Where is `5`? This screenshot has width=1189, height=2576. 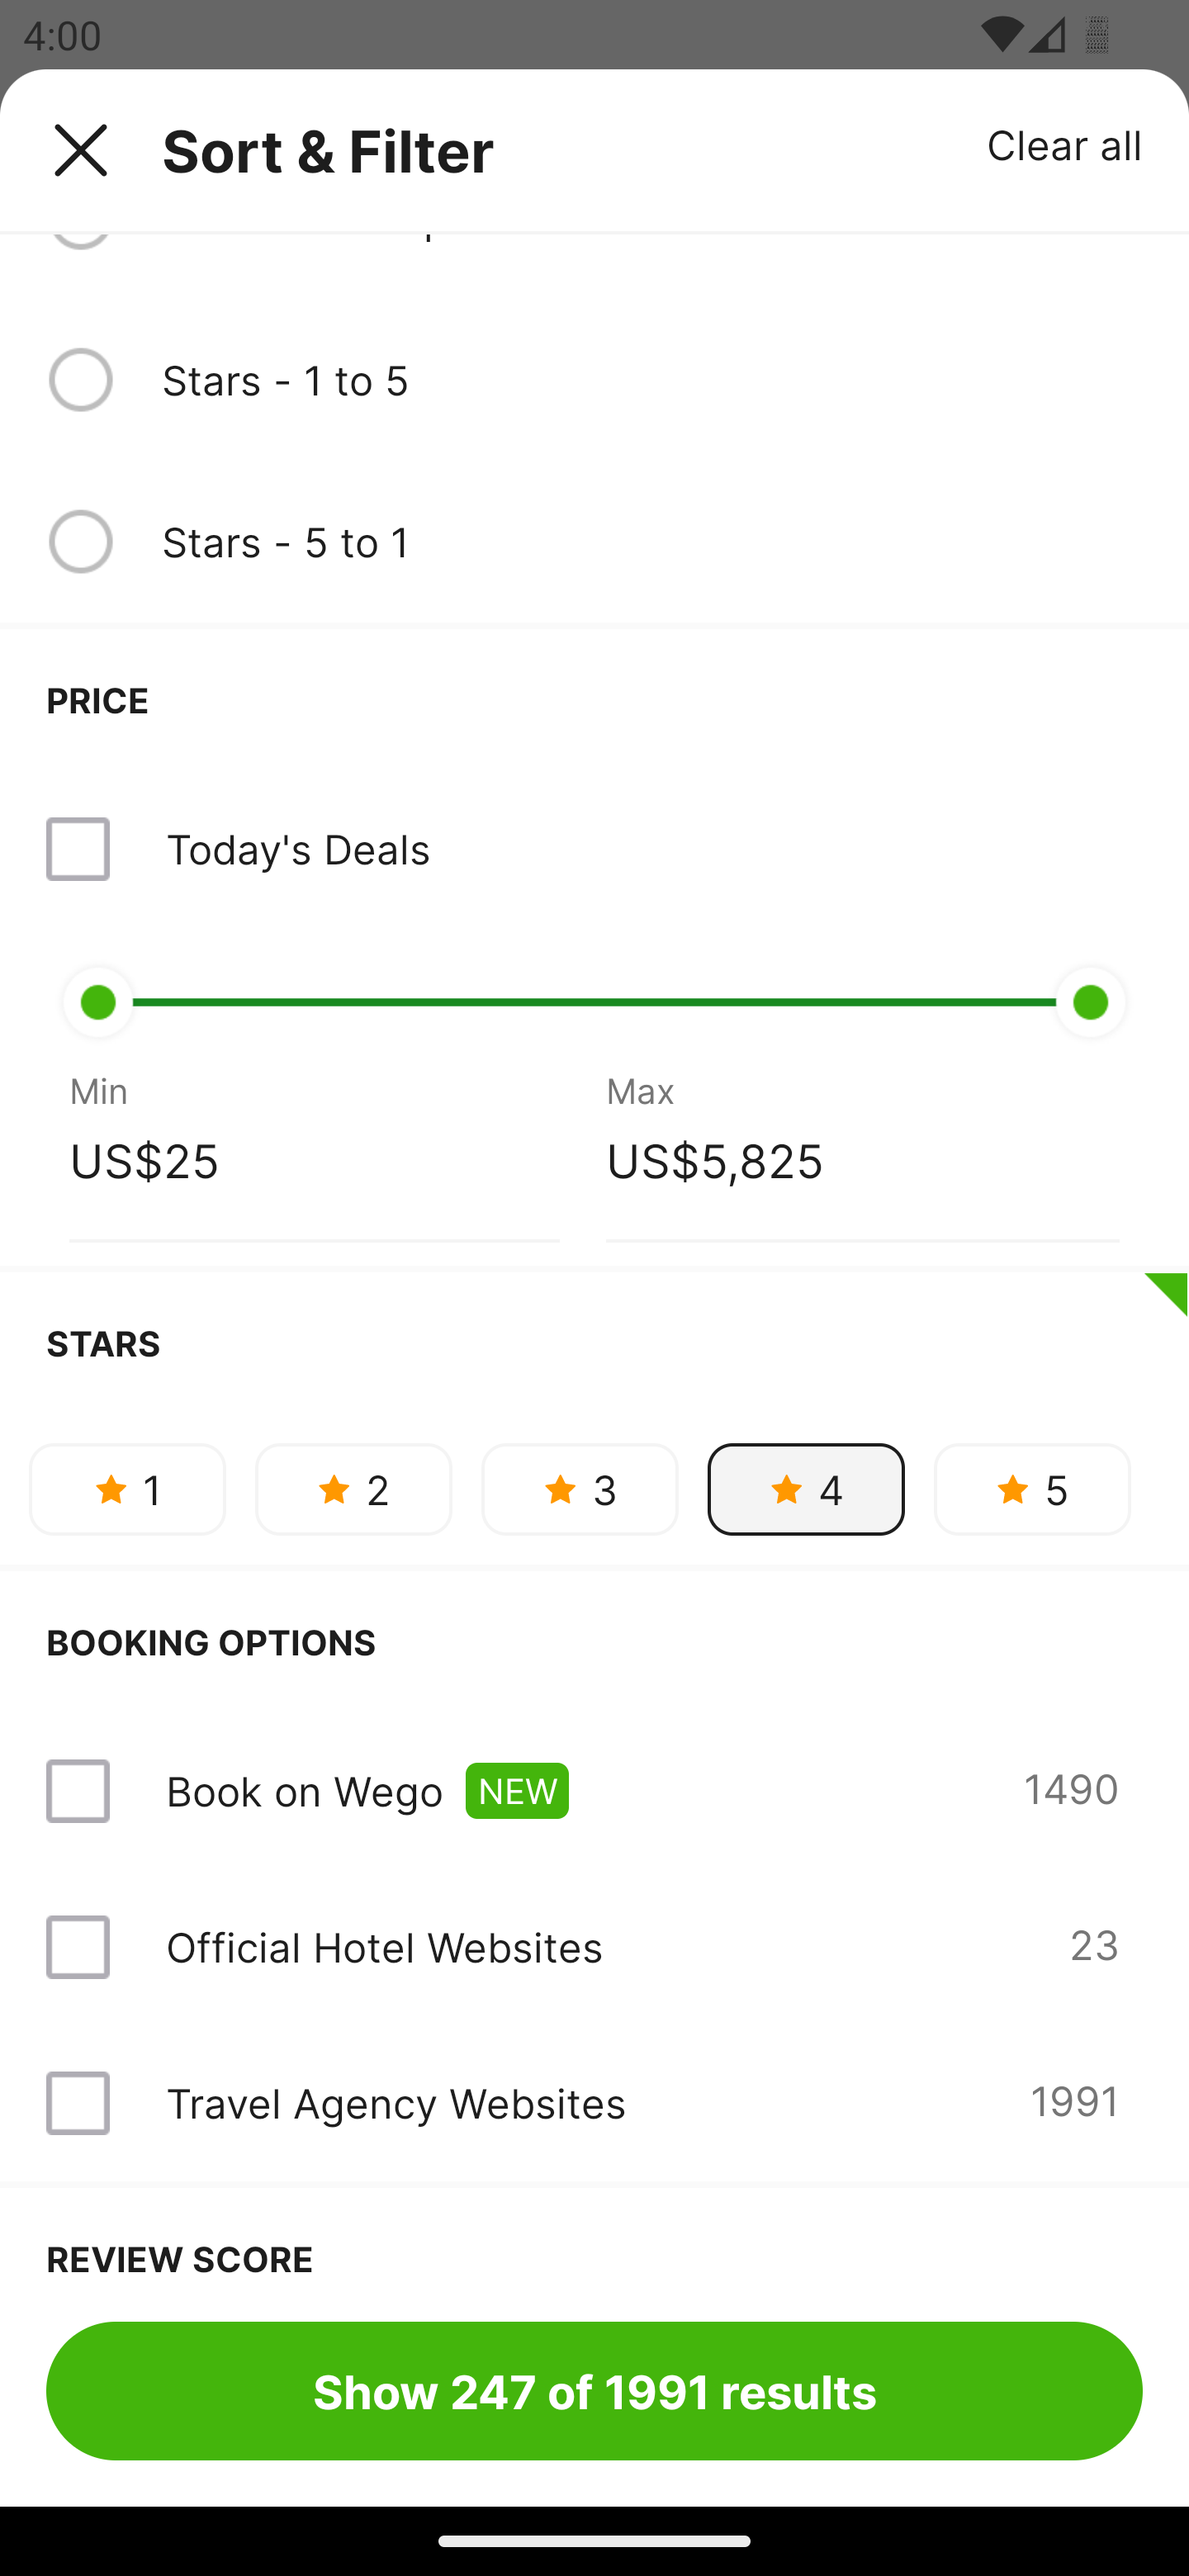
5 is located at coordinates (1032, 1489).